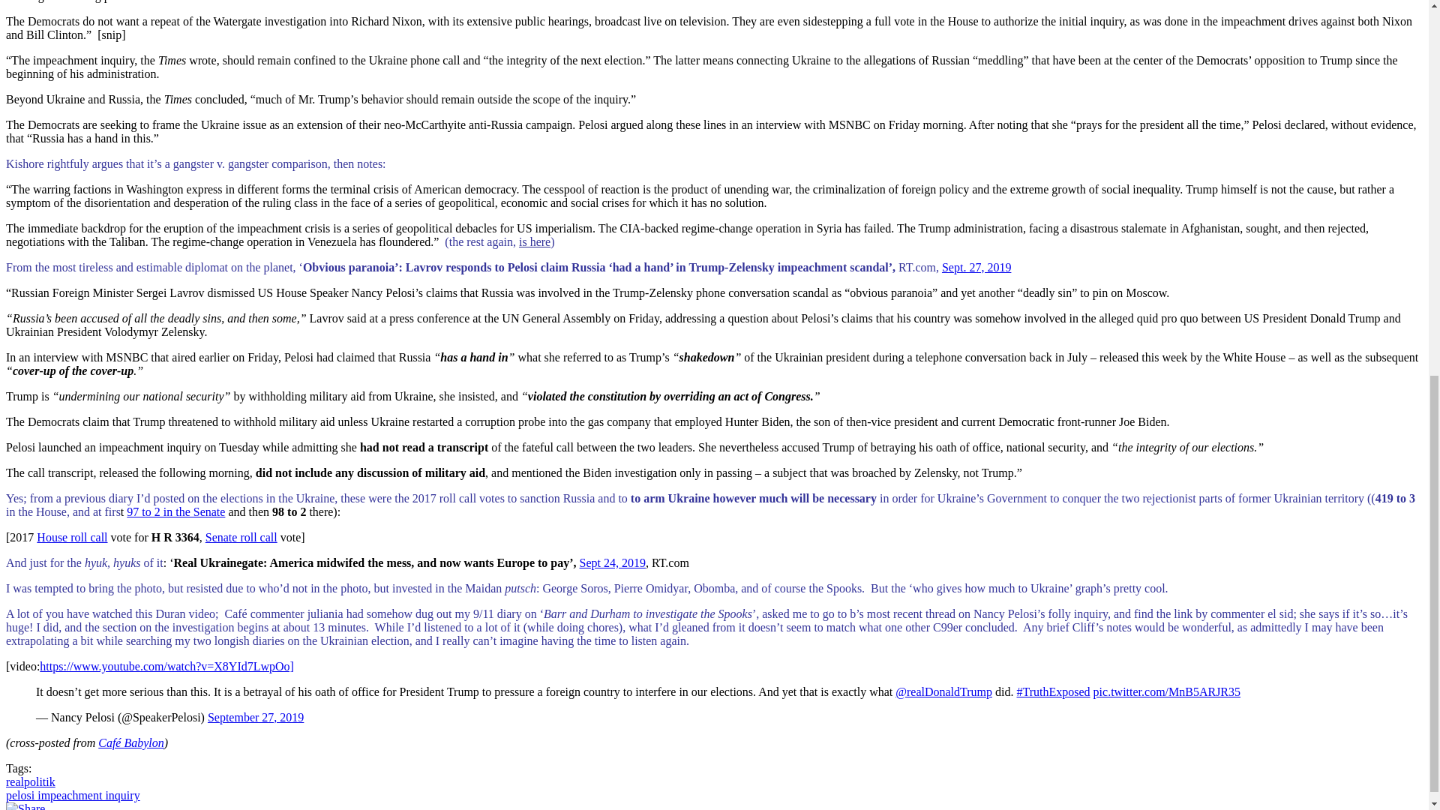 The width and height of the screenshot is (1440, 810). Describe the element at coordinates (72, 795) in the screenshot. I see `pelosi impeachment inquiry` at that location.